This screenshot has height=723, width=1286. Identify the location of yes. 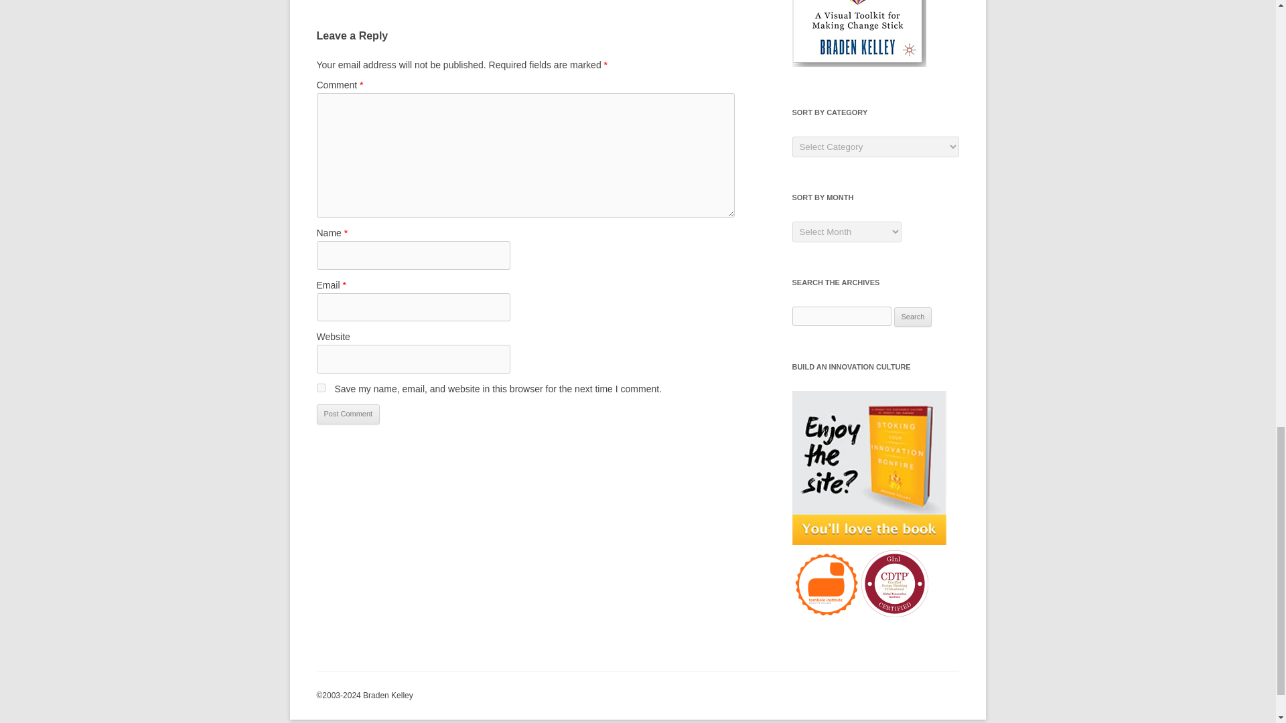
(320, 388).